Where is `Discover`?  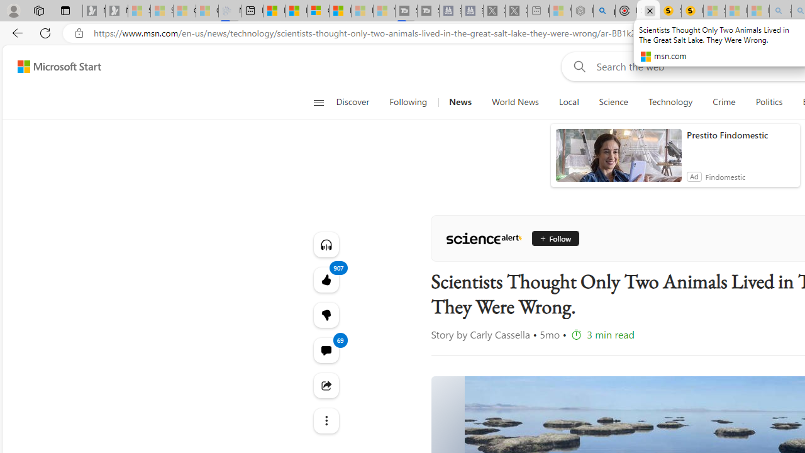
Discover is located at coordinates (352, 102).